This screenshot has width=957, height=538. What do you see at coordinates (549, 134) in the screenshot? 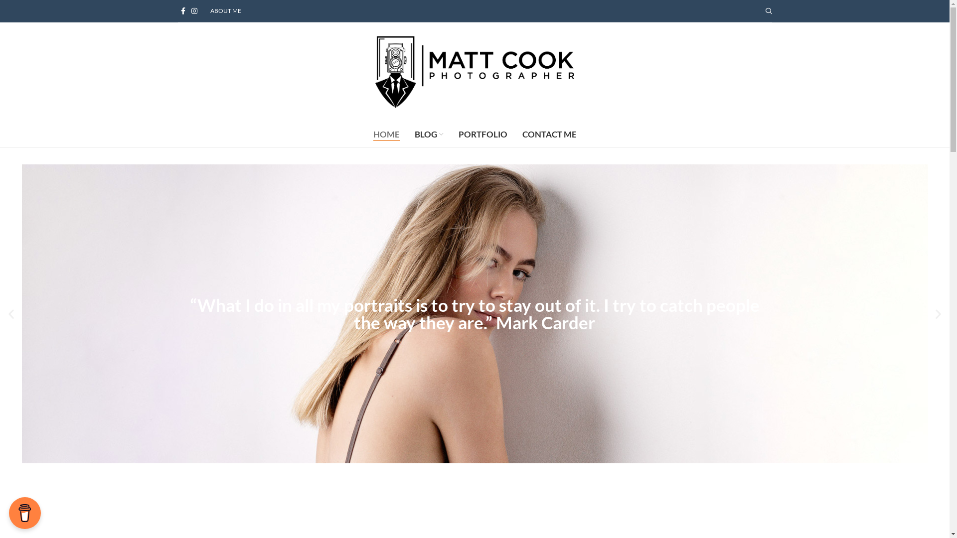
I see `CONTACT ME` at bounding box center [549, 134].